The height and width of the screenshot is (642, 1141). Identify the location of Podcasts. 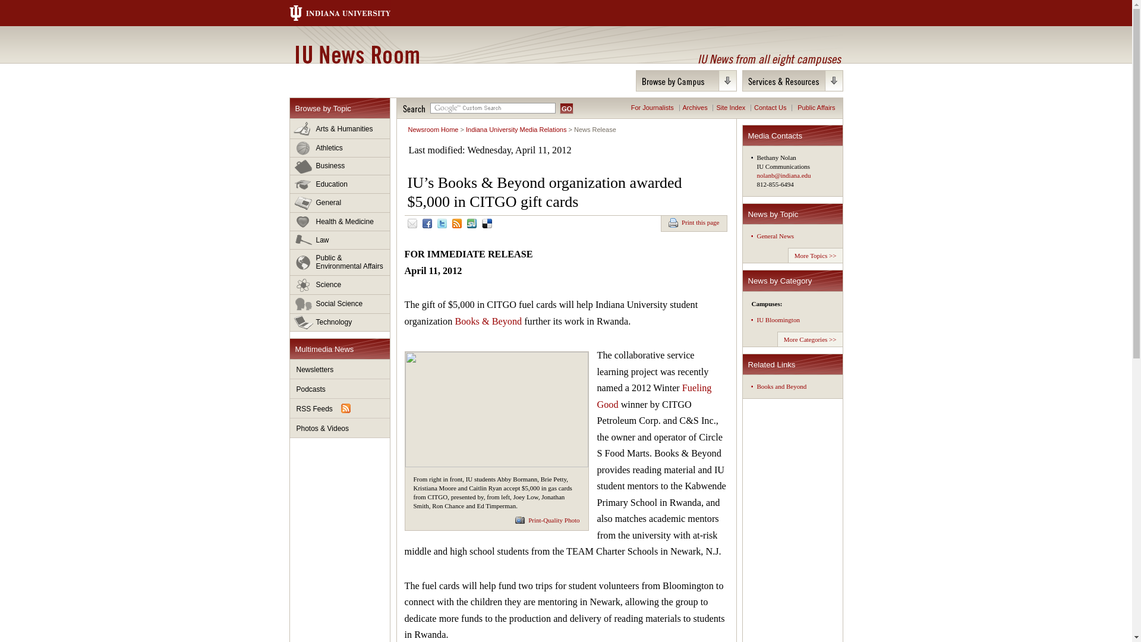
(340, 389).